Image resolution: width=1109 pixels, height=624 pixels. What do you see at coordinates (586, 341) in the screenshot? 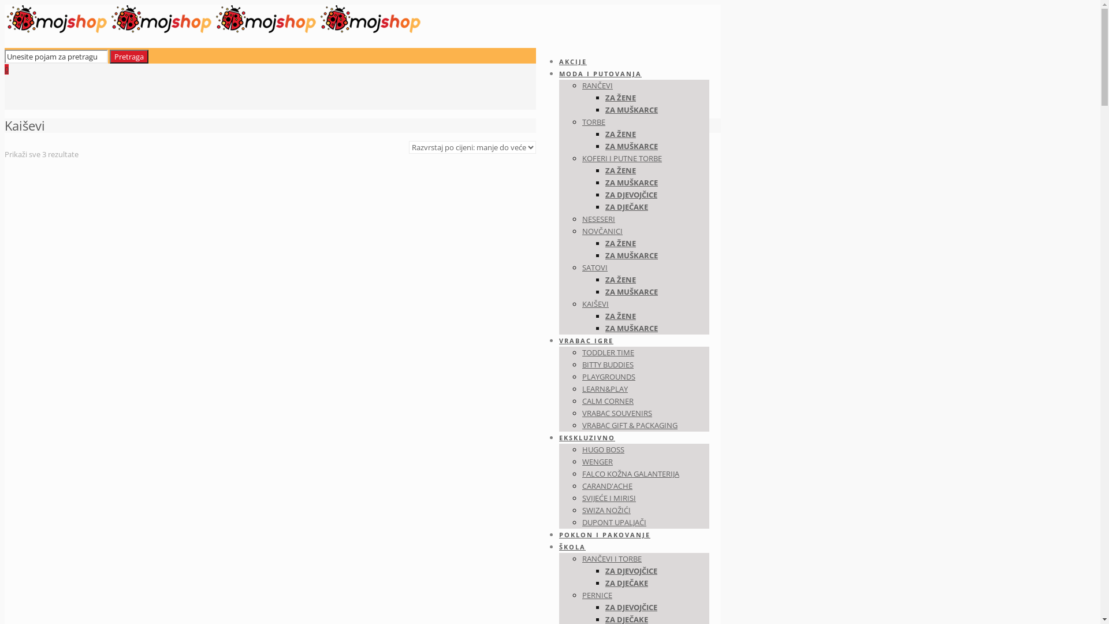
I see `VRABAC IGRE` at bounding box center [586, 341].